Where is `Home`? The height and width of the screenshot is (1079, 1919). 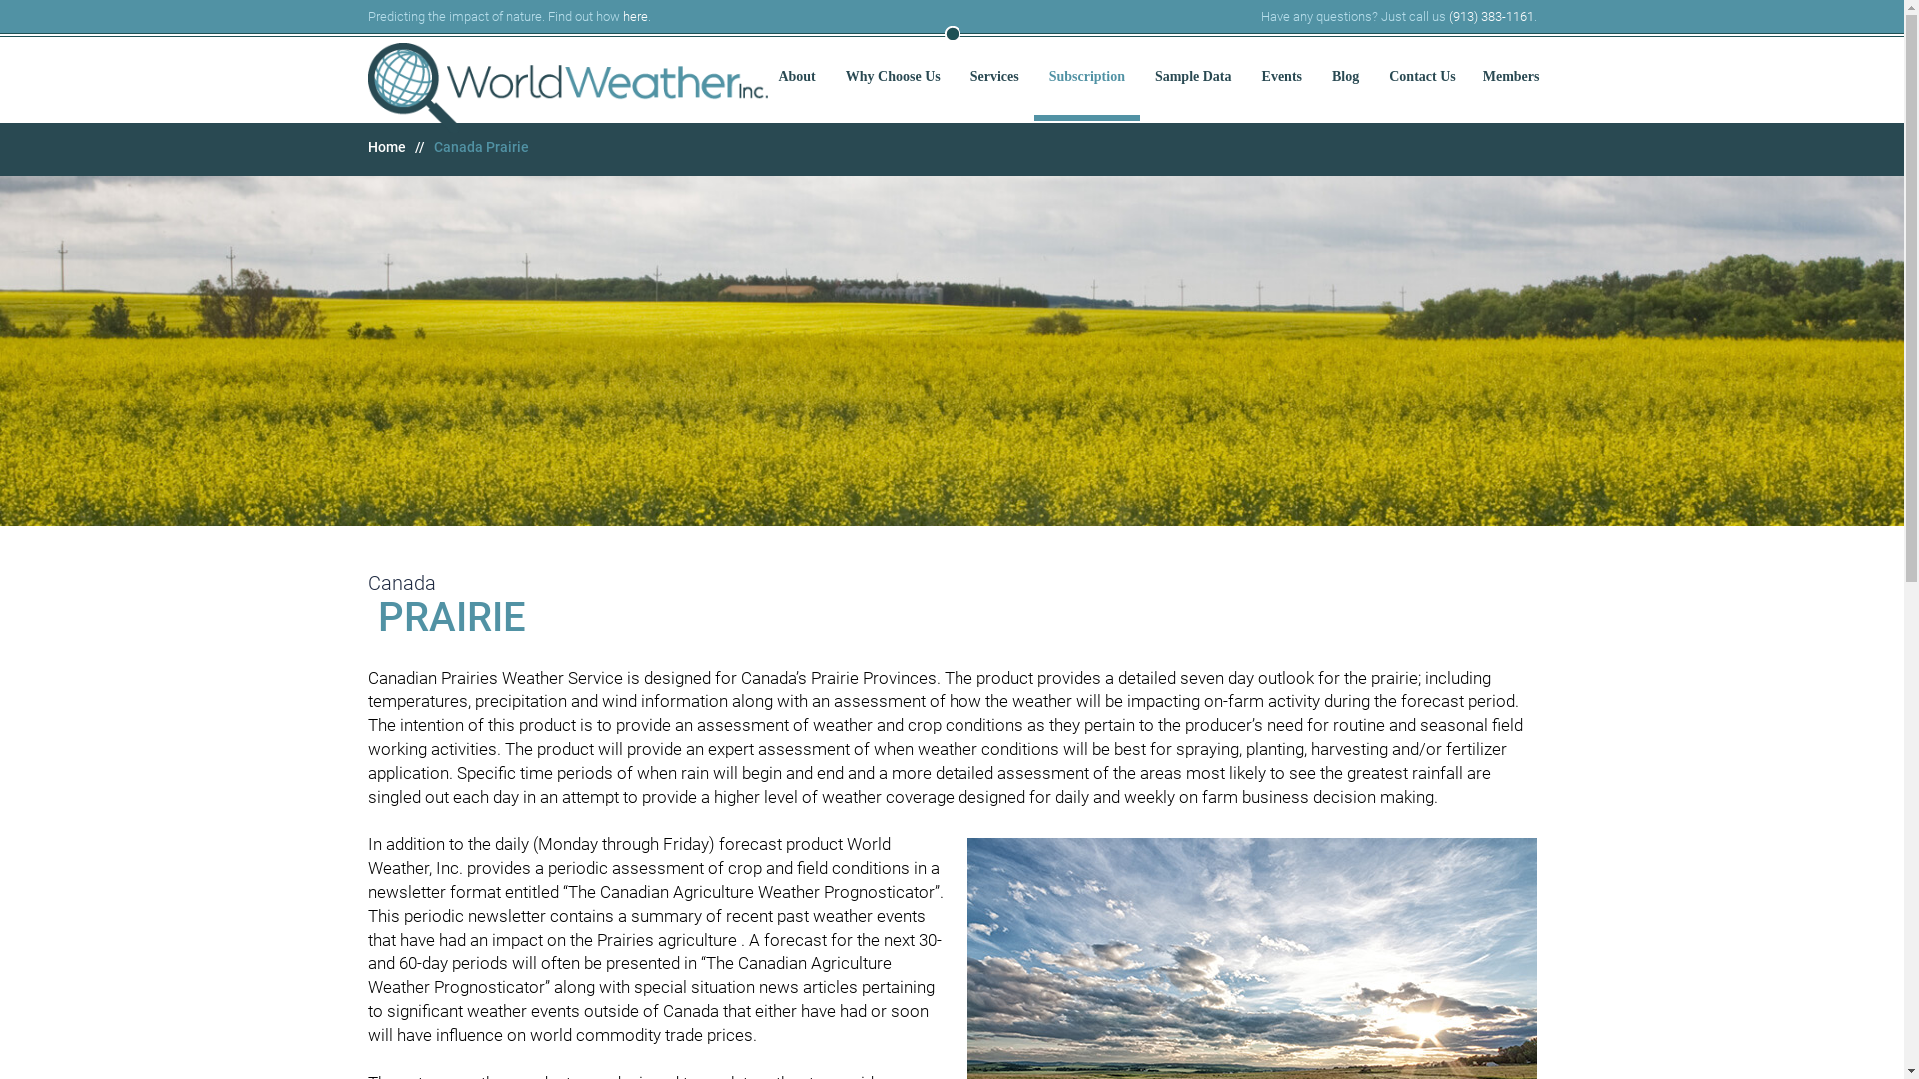 Home is located at coordinates (387, 147).